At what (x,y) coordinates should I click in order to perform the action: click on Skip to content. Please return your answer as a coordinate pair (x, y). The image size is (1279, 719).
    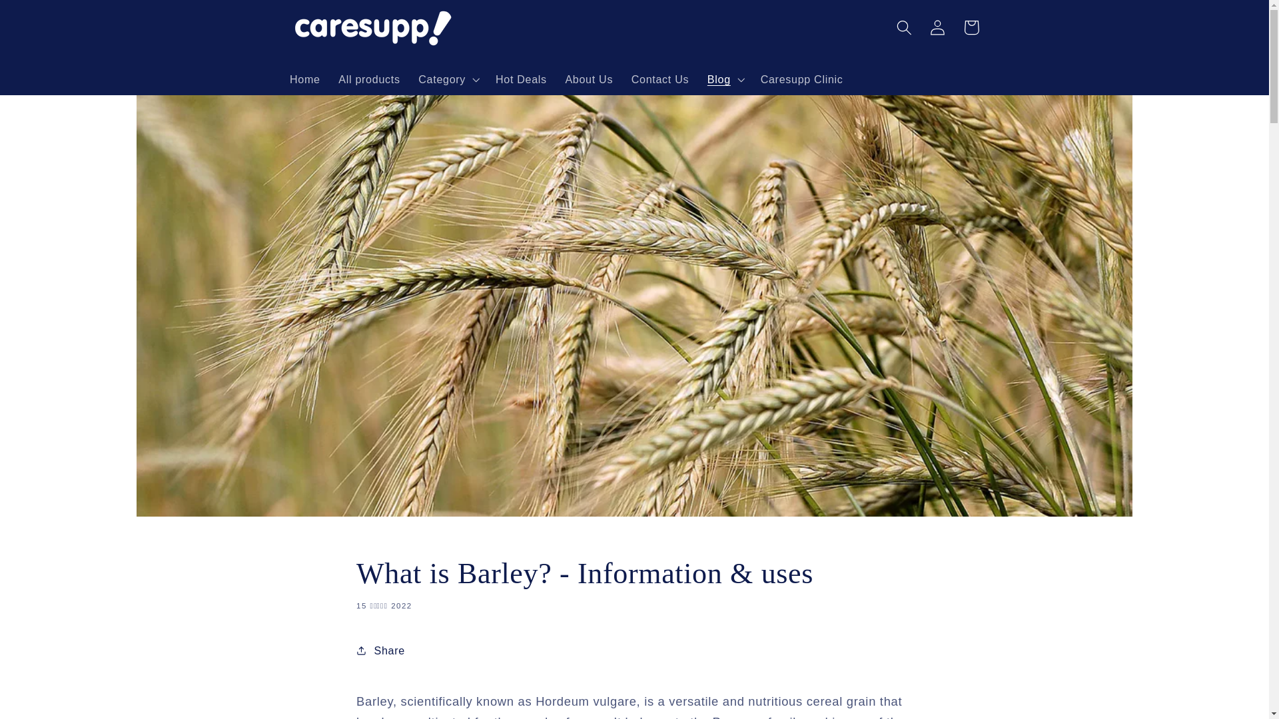
    Looking at the image, I should click on (45, 17).